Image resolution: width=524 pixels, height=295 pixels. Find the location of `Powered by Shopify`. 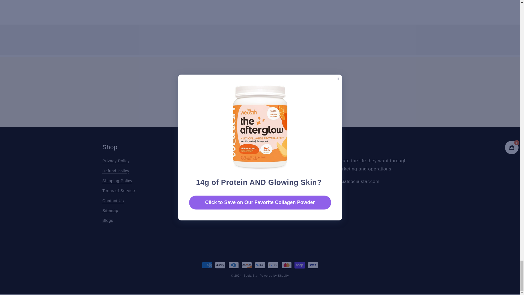

Powered by Shopify is located at coordinates (275, 276).